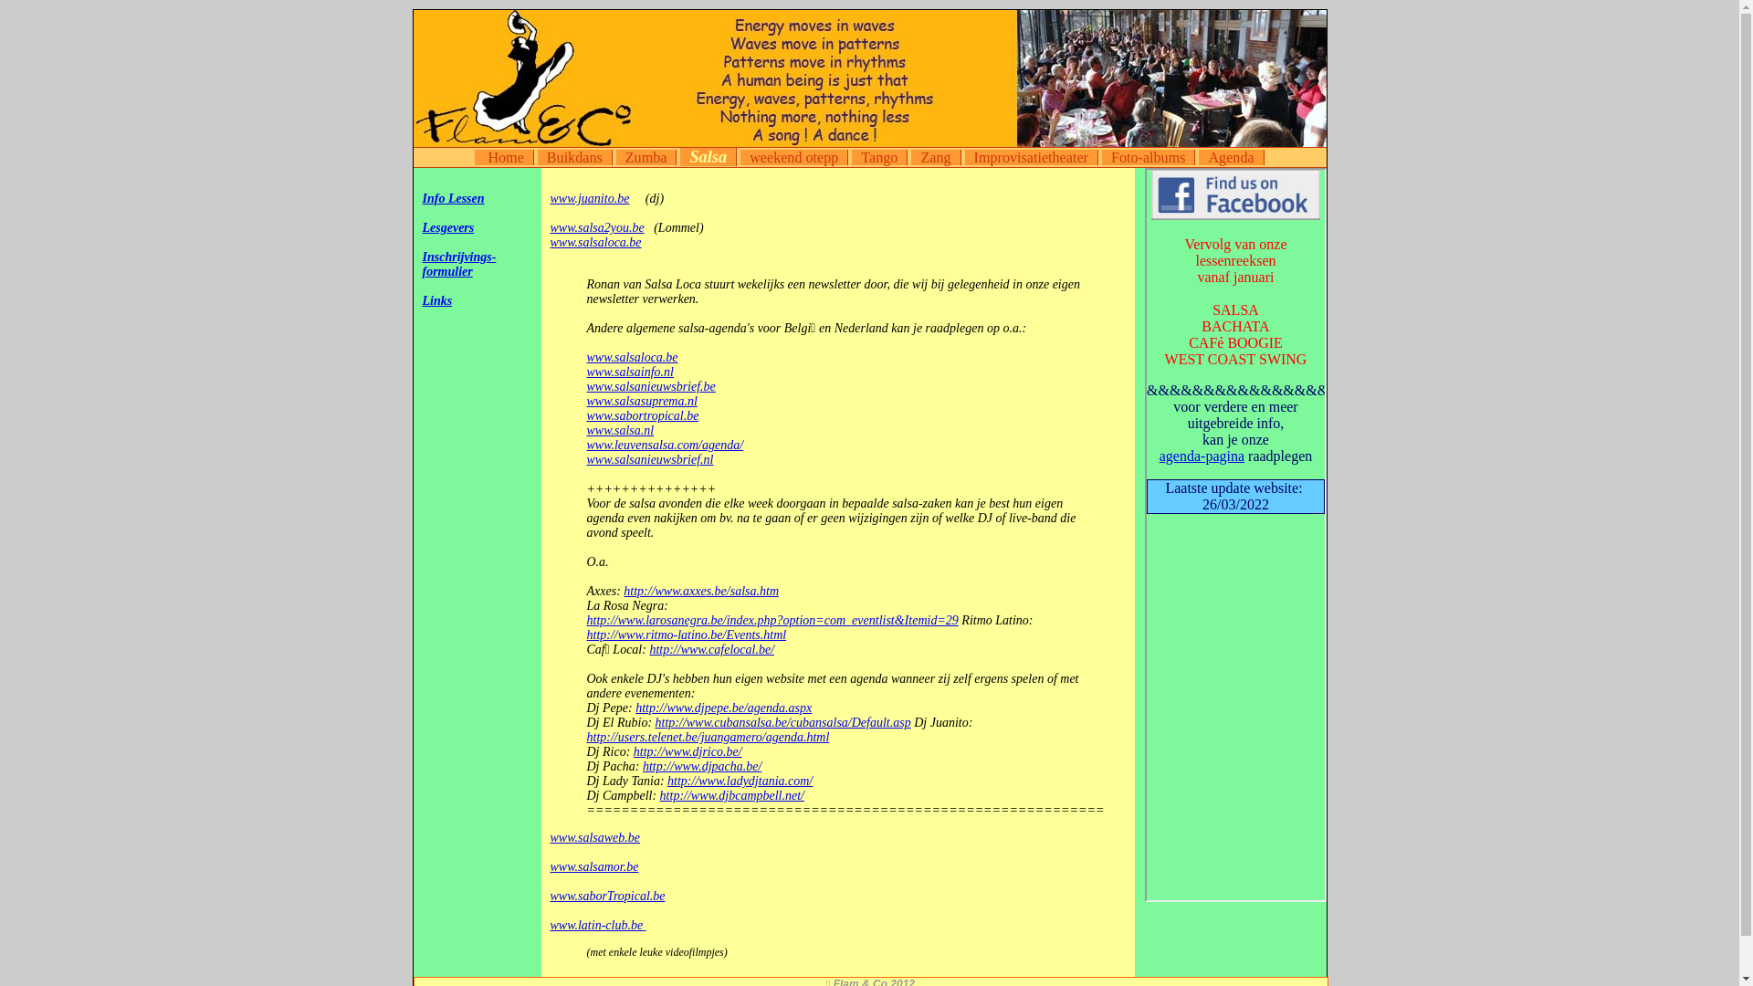 The width and height of the screenshot is (1753, 986). What do you see at coordinates (723, 708) in the screenshot?
I see `http://www.djpepe.be/agenda.aspx` at bounding box center [723, 708].